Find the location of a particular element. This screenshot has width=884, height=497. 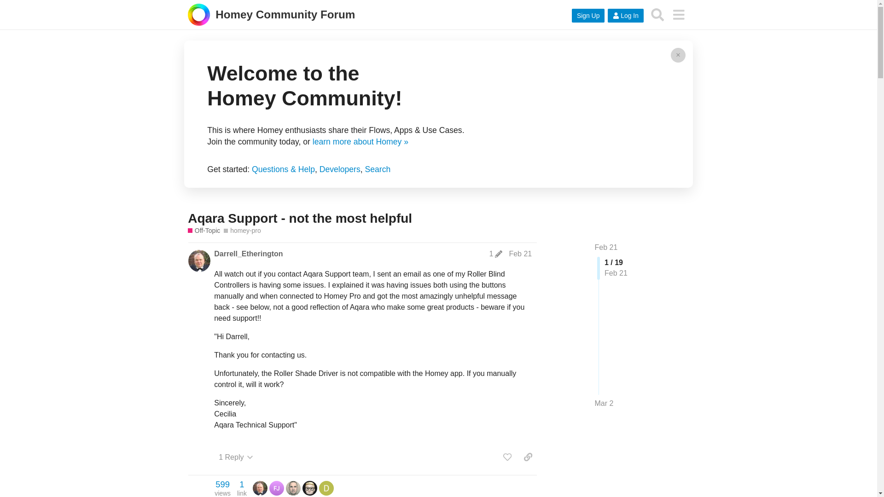

Log In is located at coordinates (495, 254).